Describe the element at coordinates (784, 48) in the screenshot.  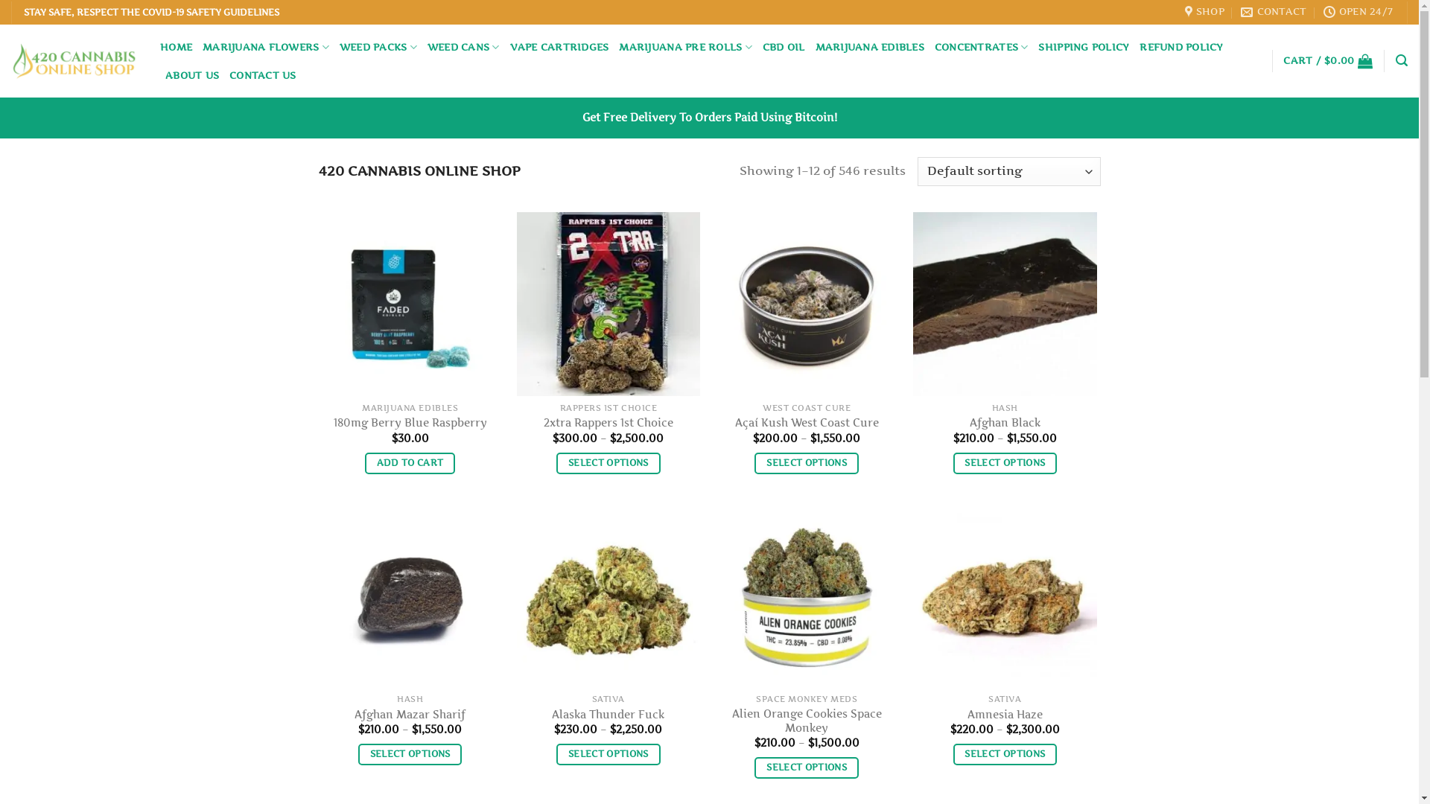
I see `CBD OIL` at that location.